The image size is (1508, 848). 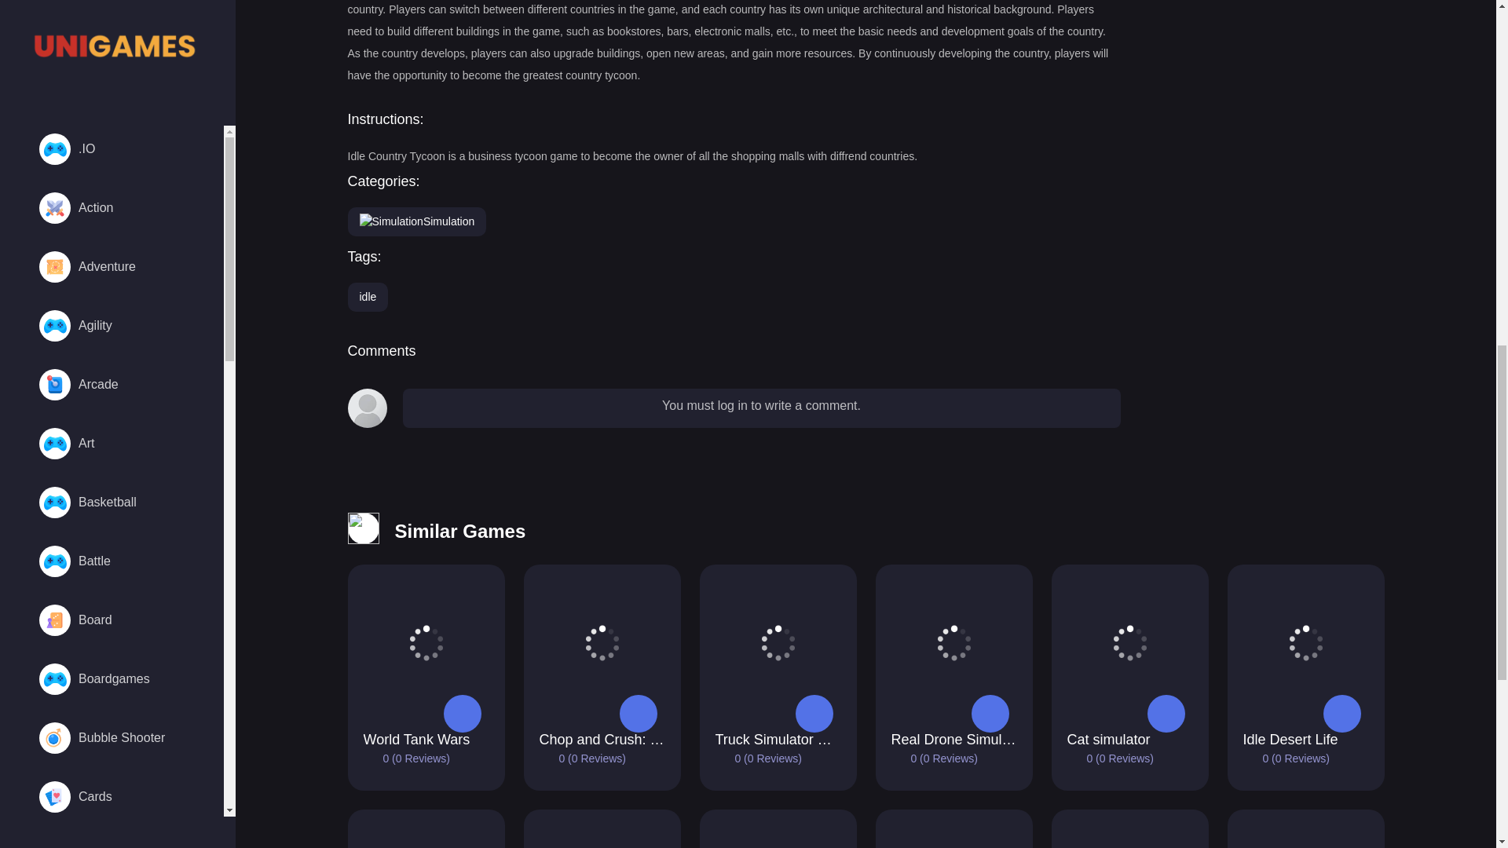 I want to click on Clicker, so click(x=122, y=184).